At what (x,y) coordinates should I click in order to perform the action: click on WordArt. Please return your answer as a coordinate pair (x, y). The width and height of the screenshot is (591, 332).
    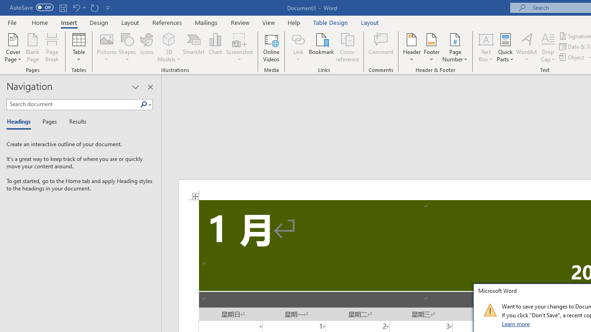
    Looking at the image, I should click on (527, 47).